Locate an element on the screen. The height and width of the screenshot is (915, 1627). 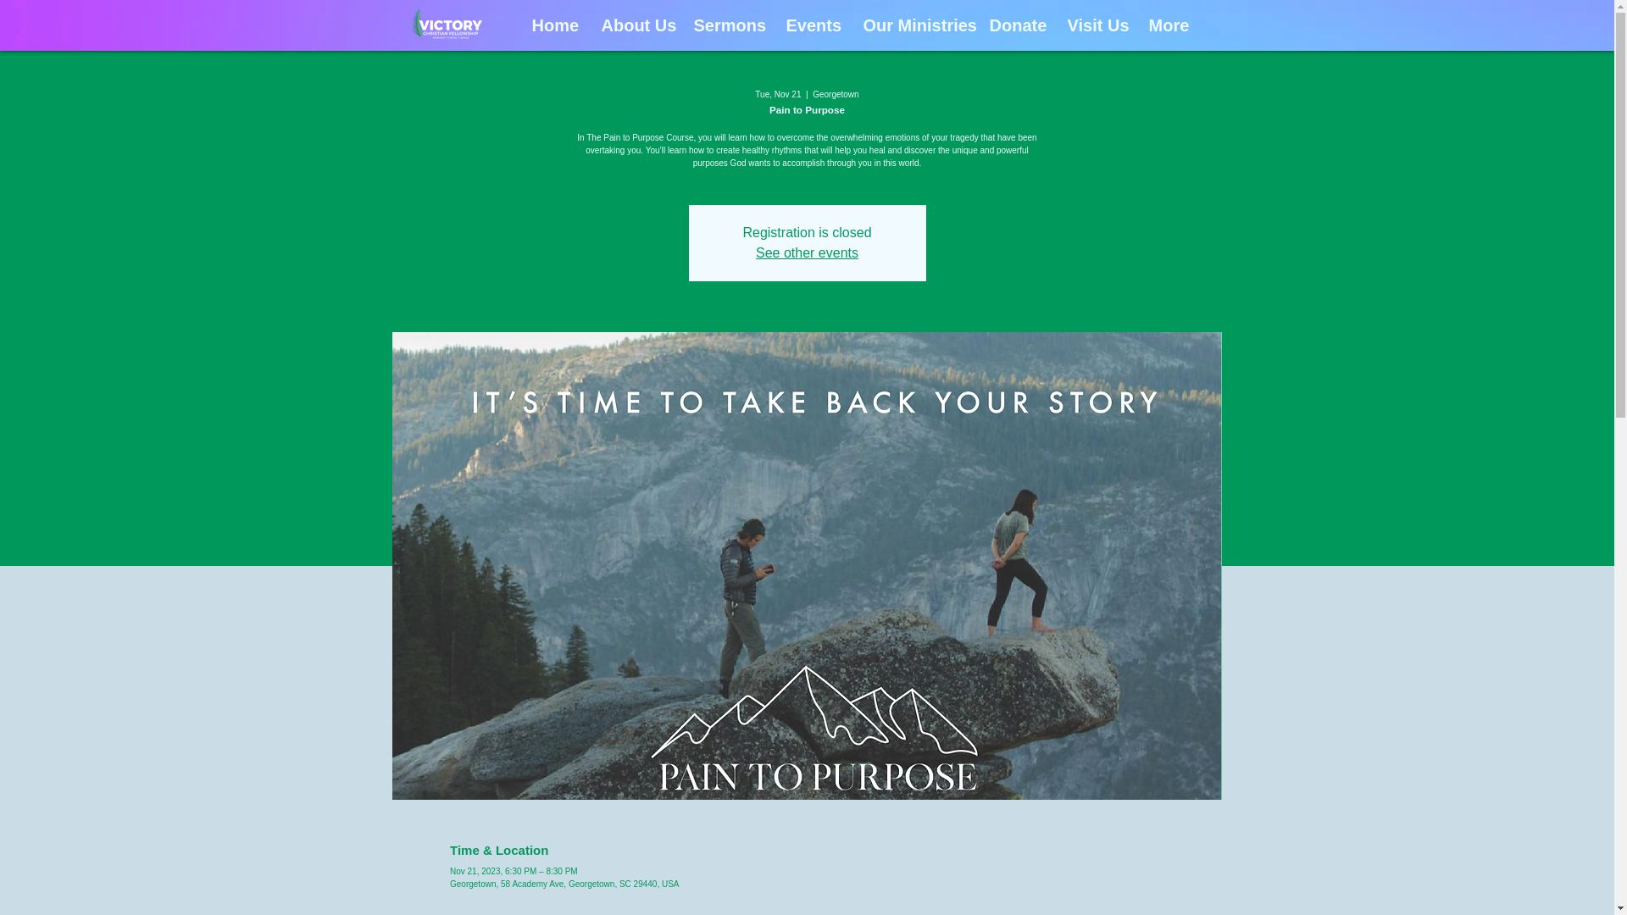
Our Ministries is located at coordinates (904, 25).